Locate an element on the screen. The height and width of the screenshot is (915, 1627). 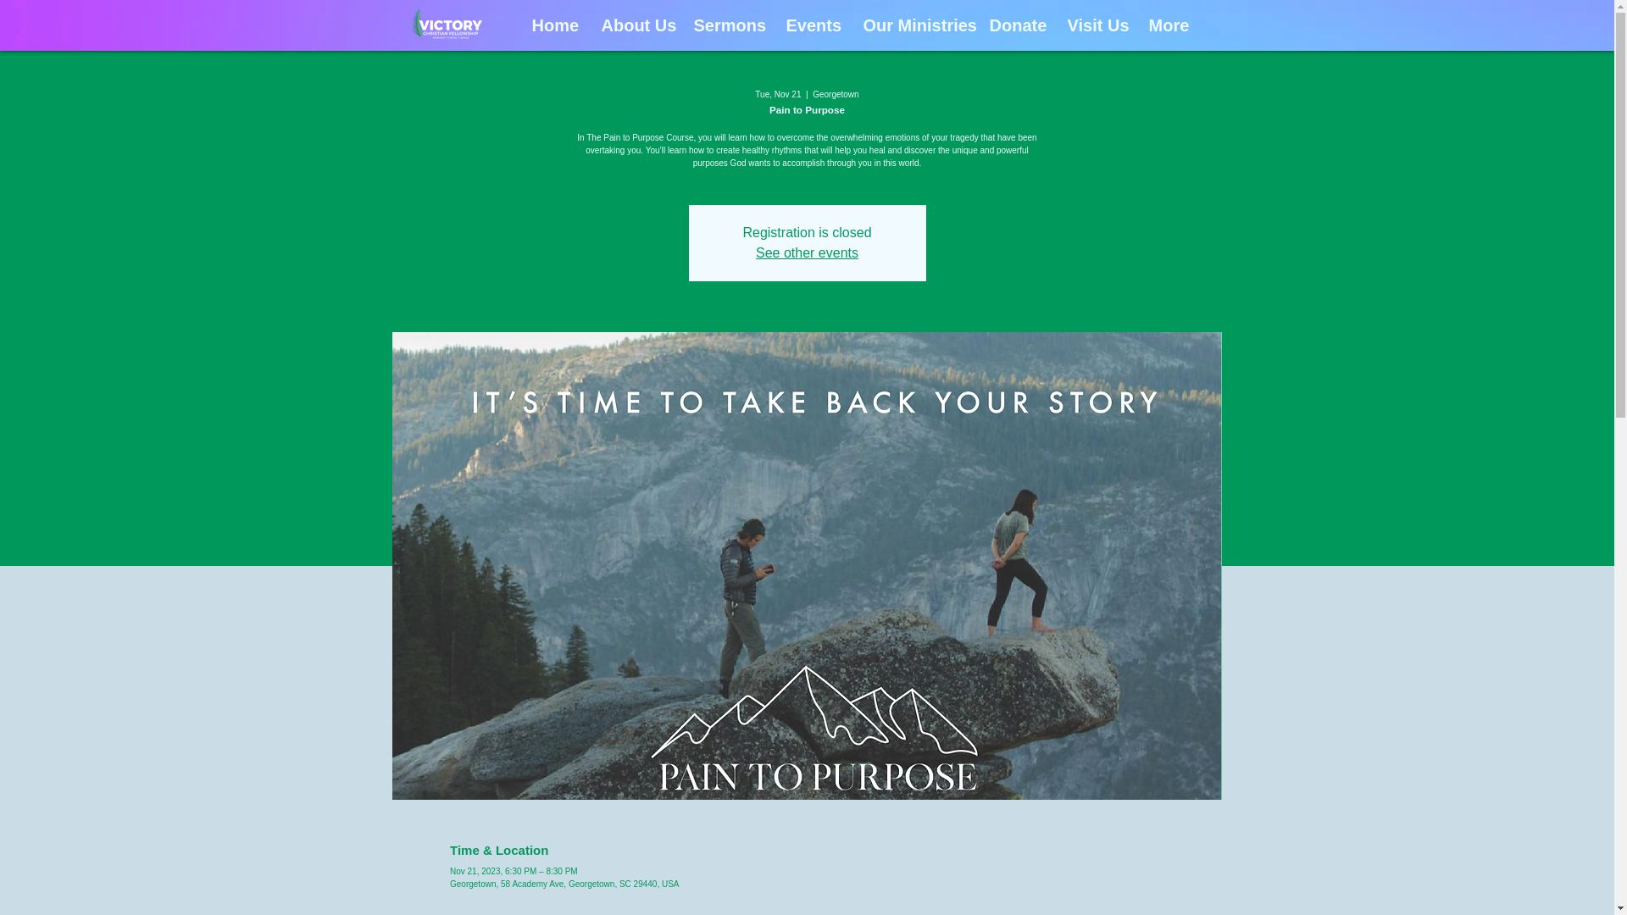
Our Ministries is located at coordinates (904, 25).